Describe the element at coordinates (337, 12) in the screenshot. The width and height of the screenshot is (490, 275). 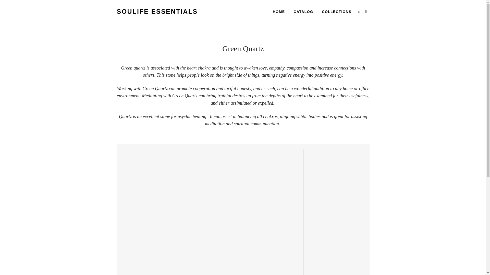
I see `COLLECTIONS` at that location.